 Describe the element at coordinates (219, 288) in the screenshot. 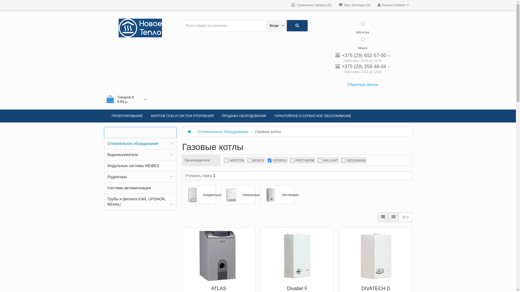

I see `ATLAS` at that location.